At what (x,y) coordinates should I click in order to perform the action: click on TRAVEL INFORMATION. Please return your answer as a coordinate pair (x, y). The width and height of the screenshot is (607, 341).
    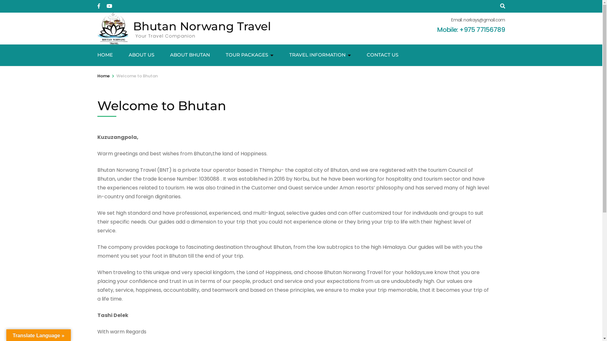
    Looking at the image, I should click on (317, 55).